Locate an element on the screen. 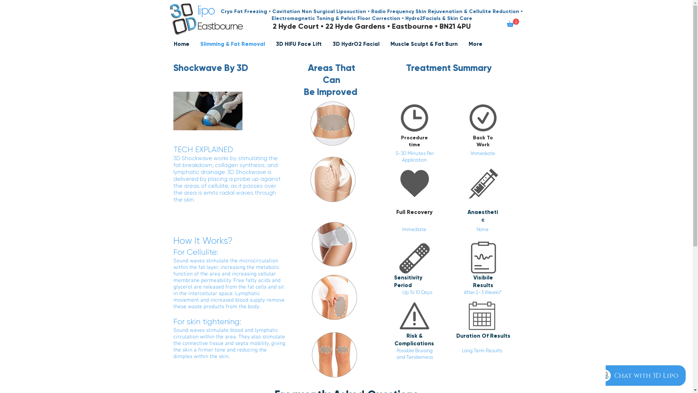 This screenshot has height=393, width=698. Slimming & Fat Removal is located at coordinates (233, 44).